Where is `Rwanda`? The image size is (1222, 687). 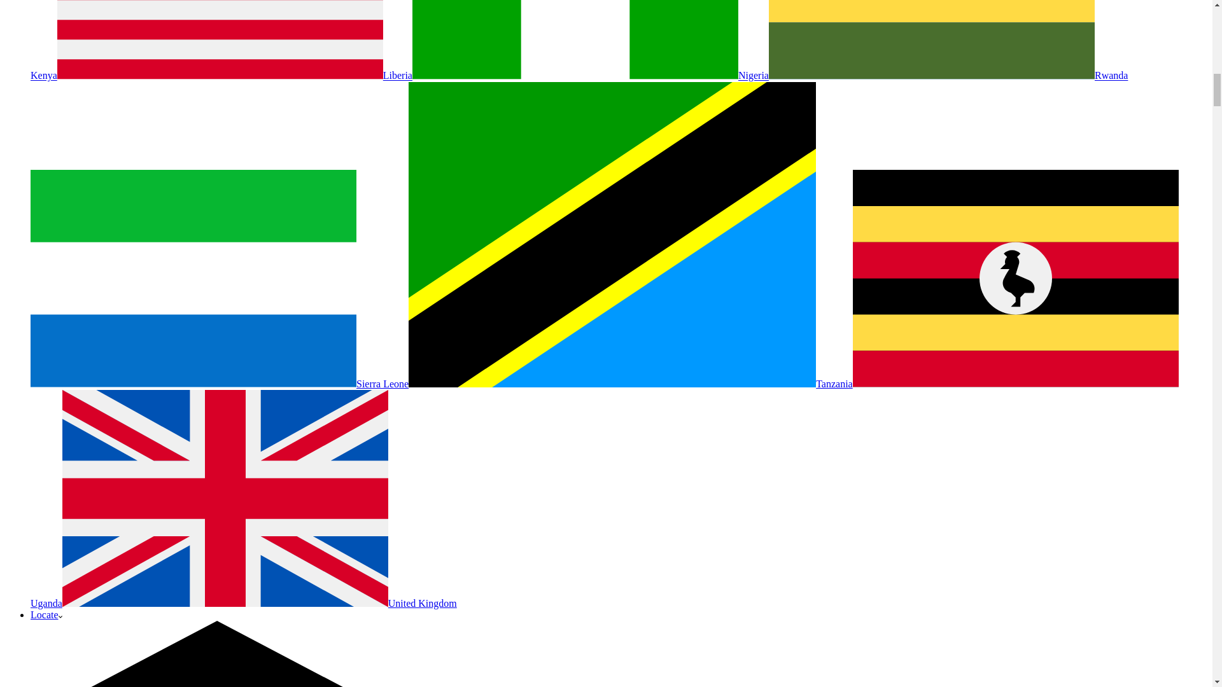 Rwanda is located at coordinates (948, 76).